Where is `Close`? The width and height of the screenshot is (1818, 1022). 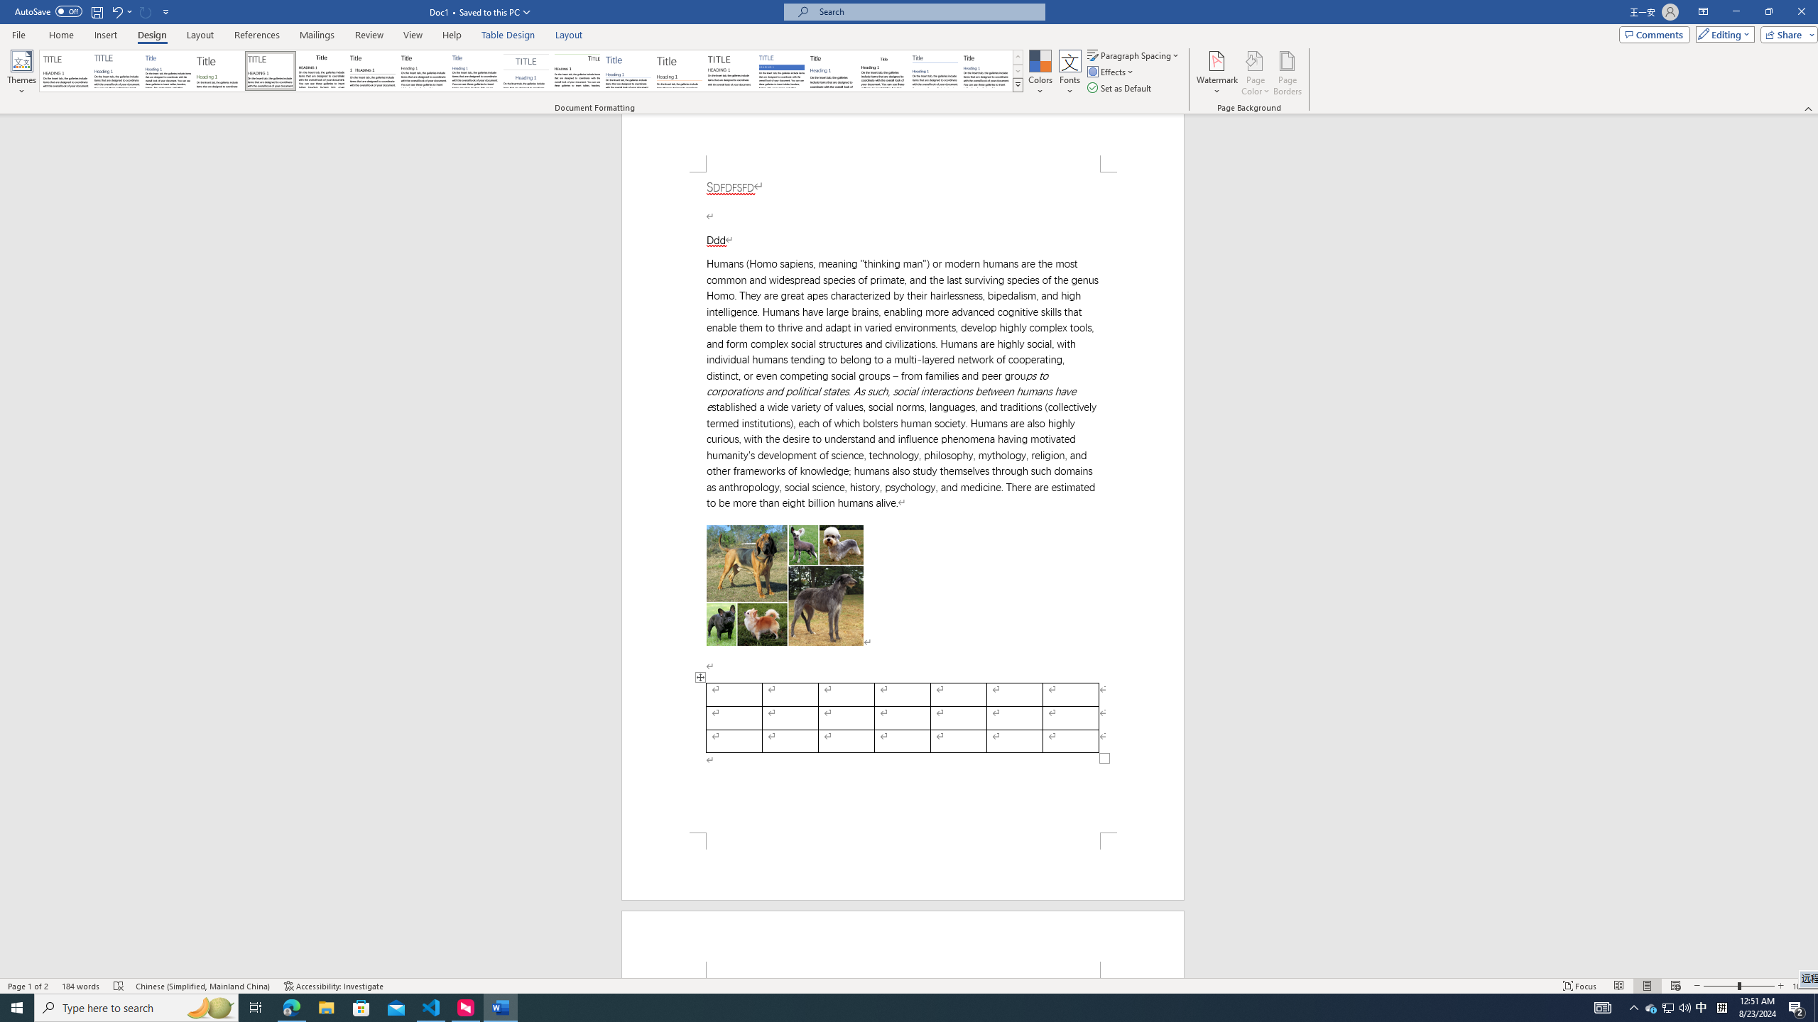
Close is located at coordinates (1801, 12).